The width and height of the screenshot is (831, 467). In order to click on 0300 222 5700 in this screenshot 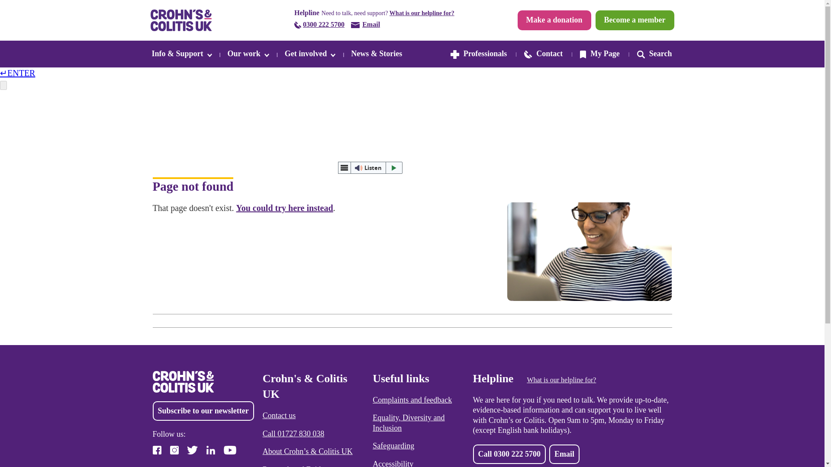, I will do `click(319, 25)`.